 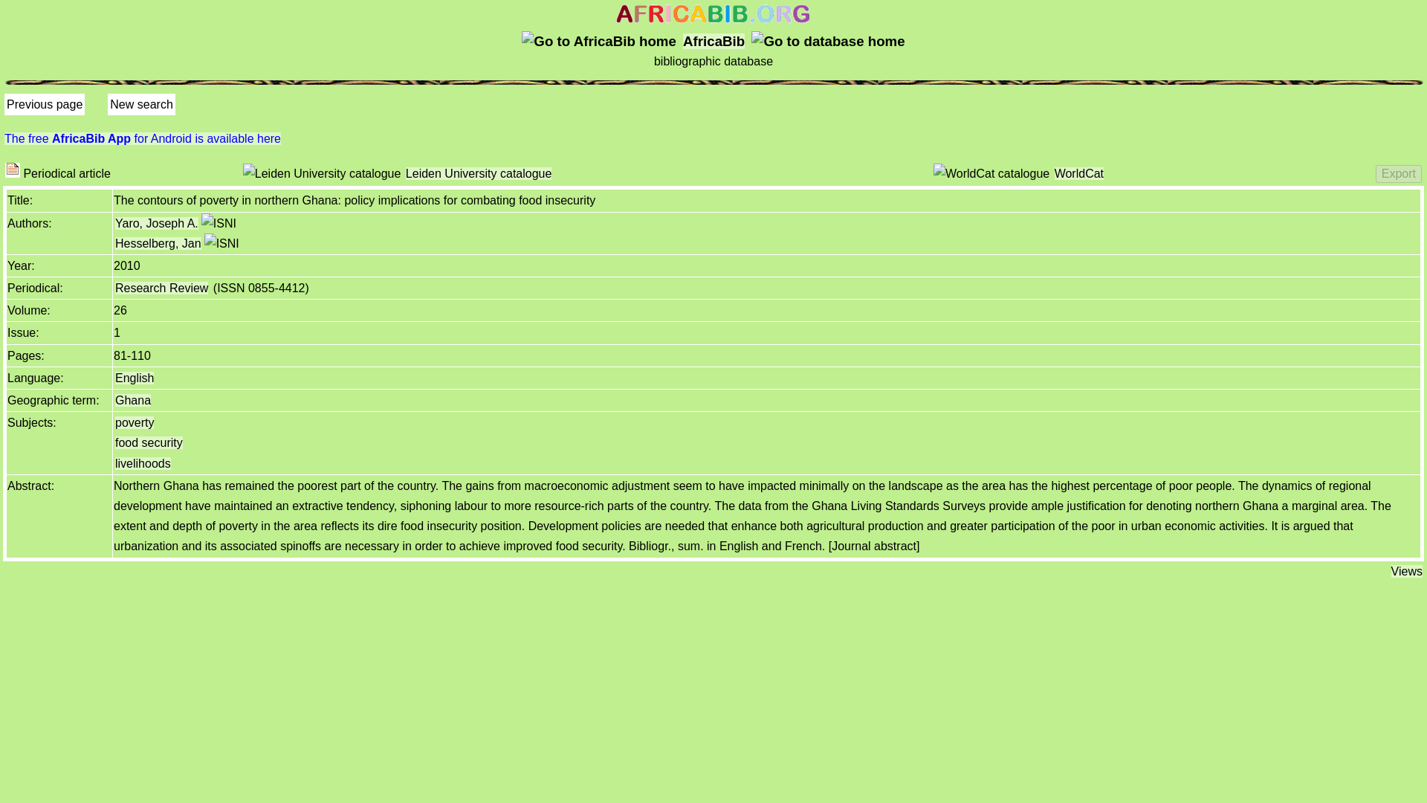 What do you see at coordinates (149, 442) in the screenshot?
I see `food security` at bounding box center [149, 442].